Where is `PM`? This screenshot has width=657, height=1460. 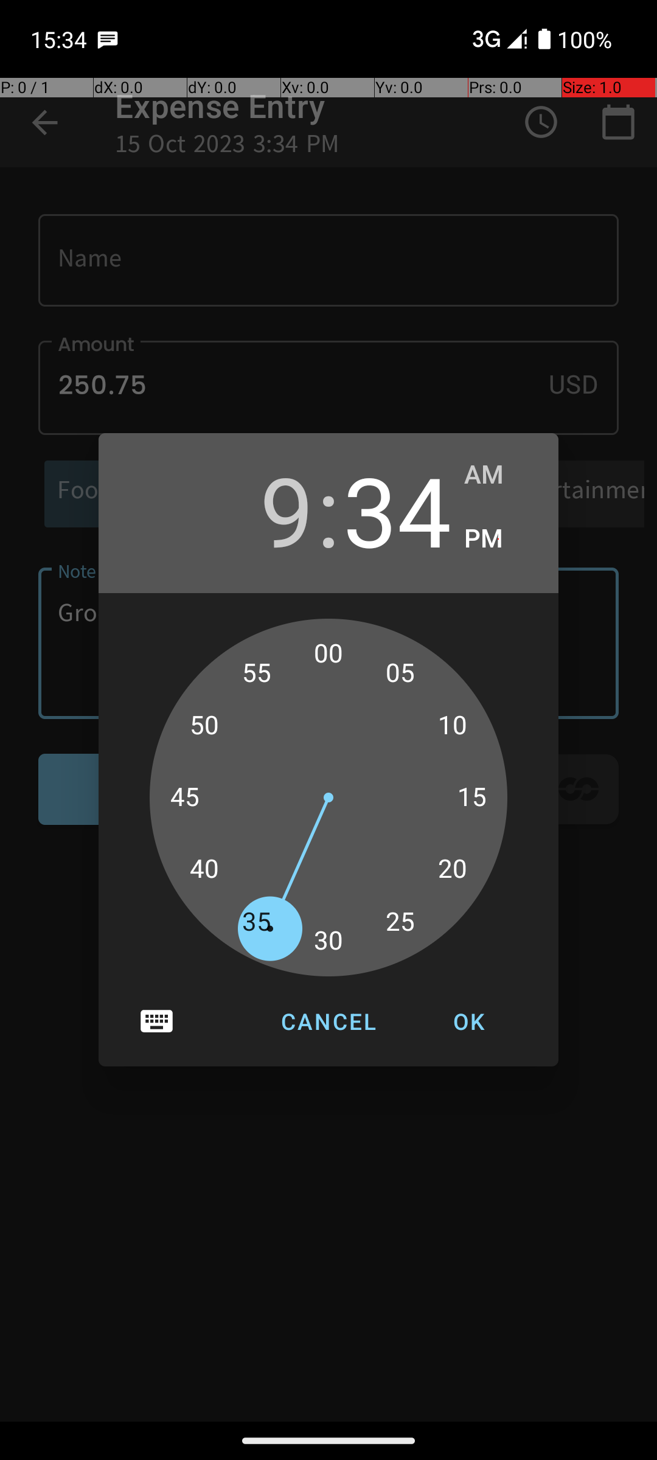 PM is located at coordinates (499, 539).